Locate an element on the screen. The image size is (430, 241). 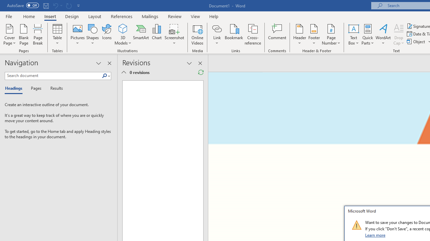
Header is located at coordinates (300, 34).